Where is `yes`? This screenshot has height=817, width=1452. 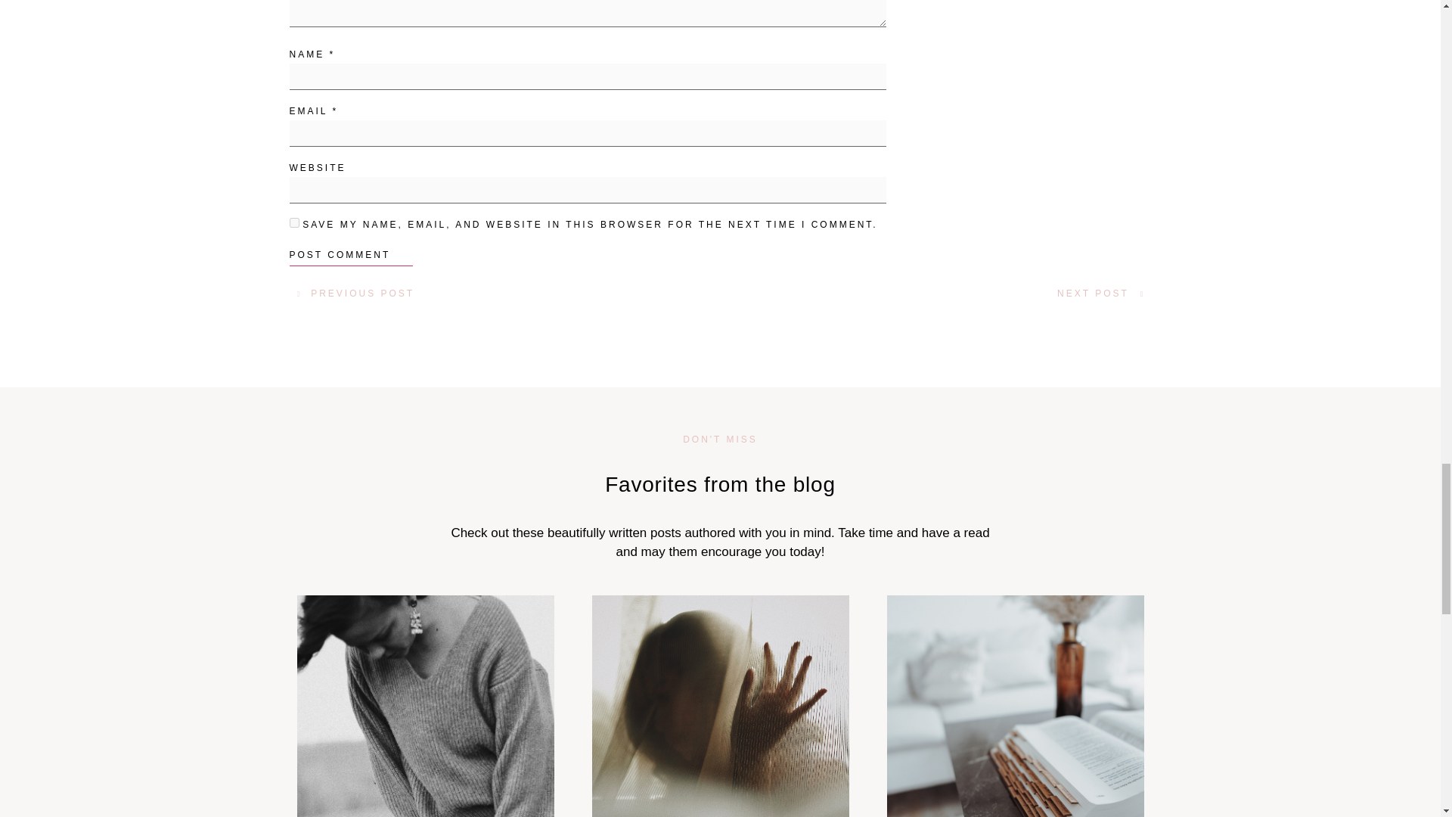 yes is located at coordinates (293, 222).